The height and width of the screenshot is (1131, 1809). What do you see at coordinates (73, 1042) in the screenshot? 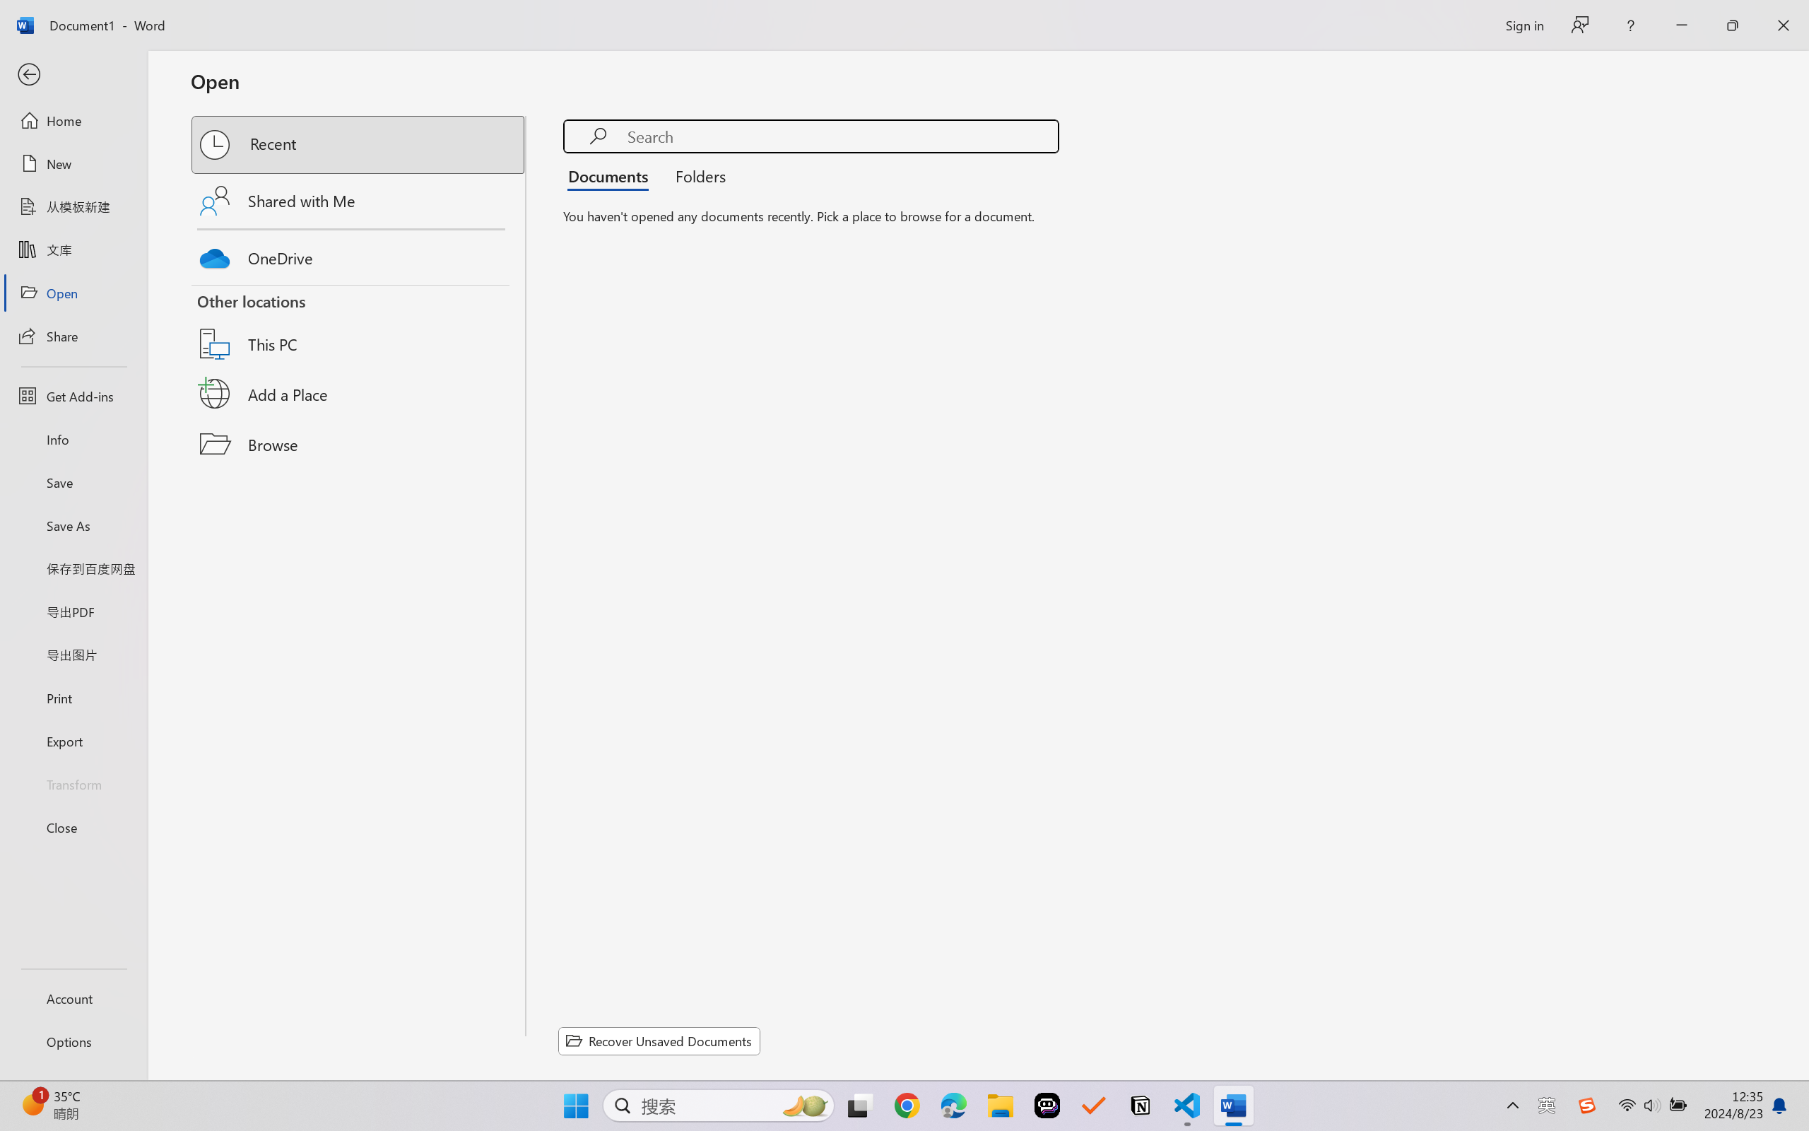
I see `Options` at bounding box center [73, 1042].